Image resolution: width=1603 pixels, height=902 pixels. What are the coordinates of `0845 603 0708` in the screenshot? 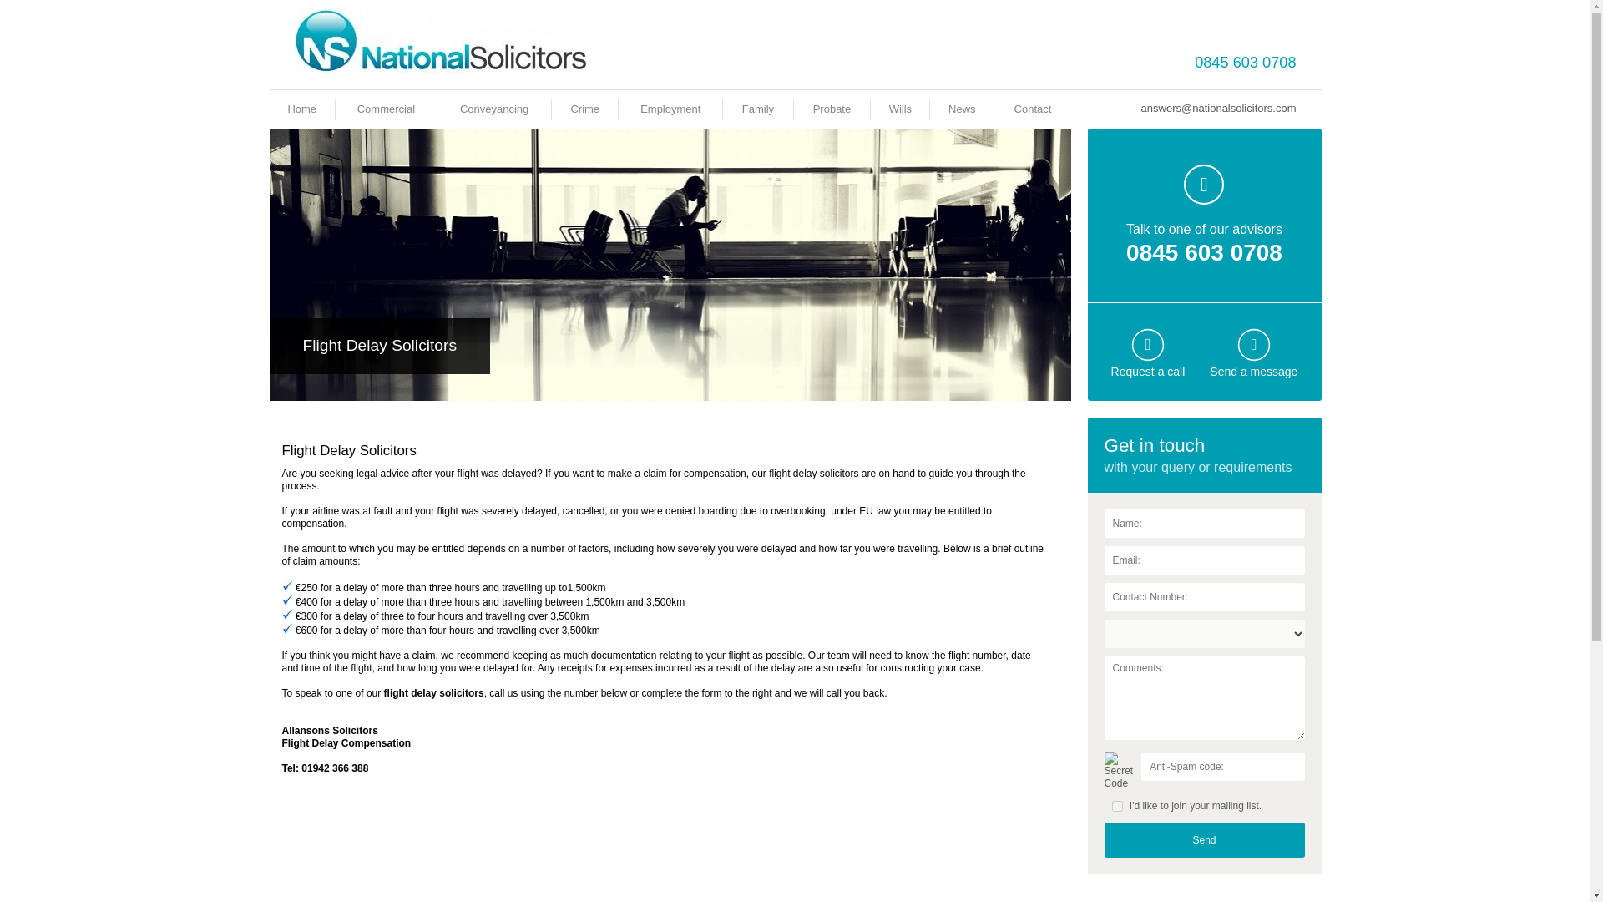 It's located at (1204, 252).